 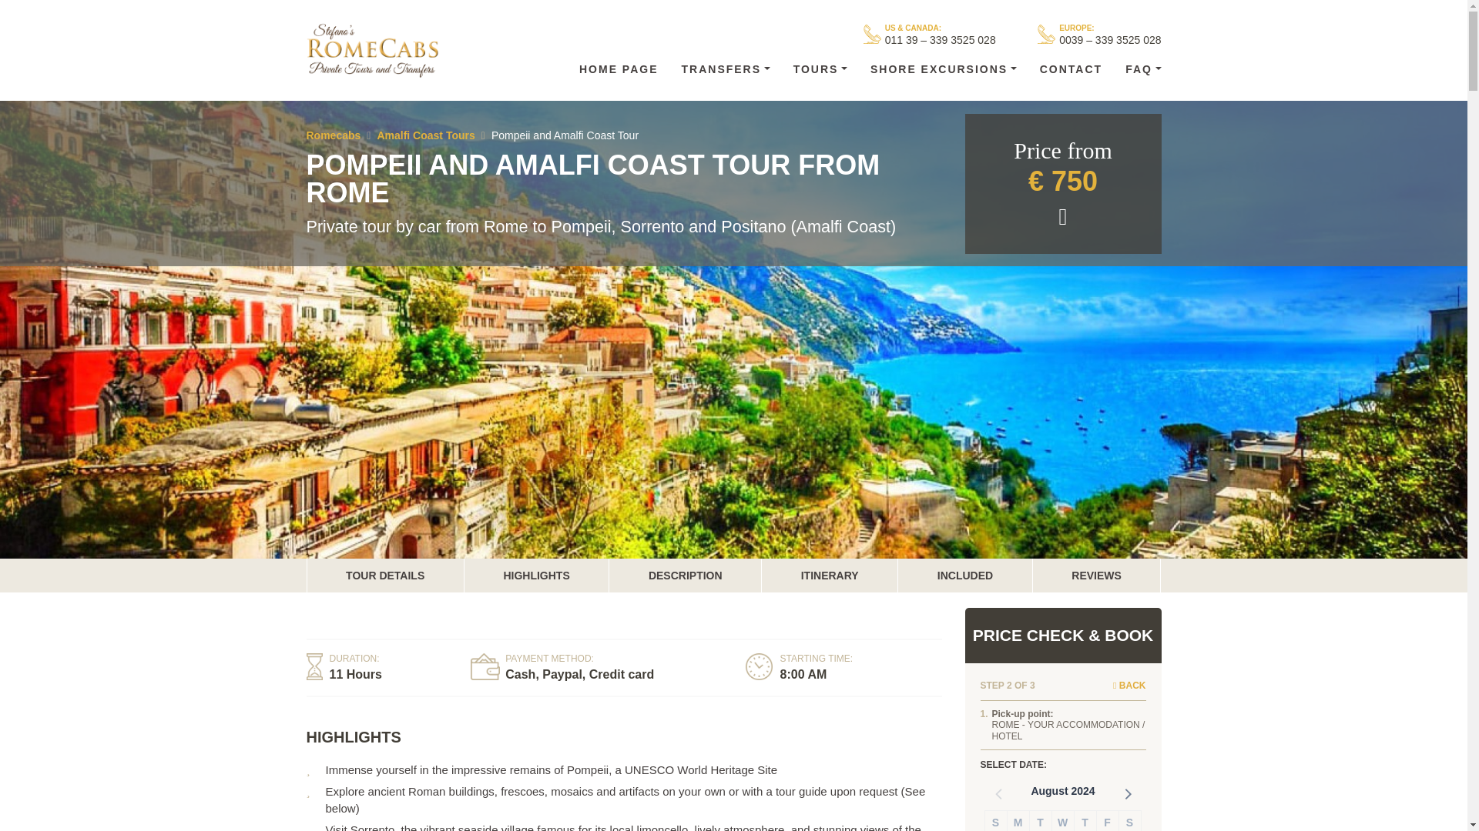 What do you see at coordinates (536, 576) in the screenshot?
I see `HIGHLIGHTS` at bounding box center [536, 576].